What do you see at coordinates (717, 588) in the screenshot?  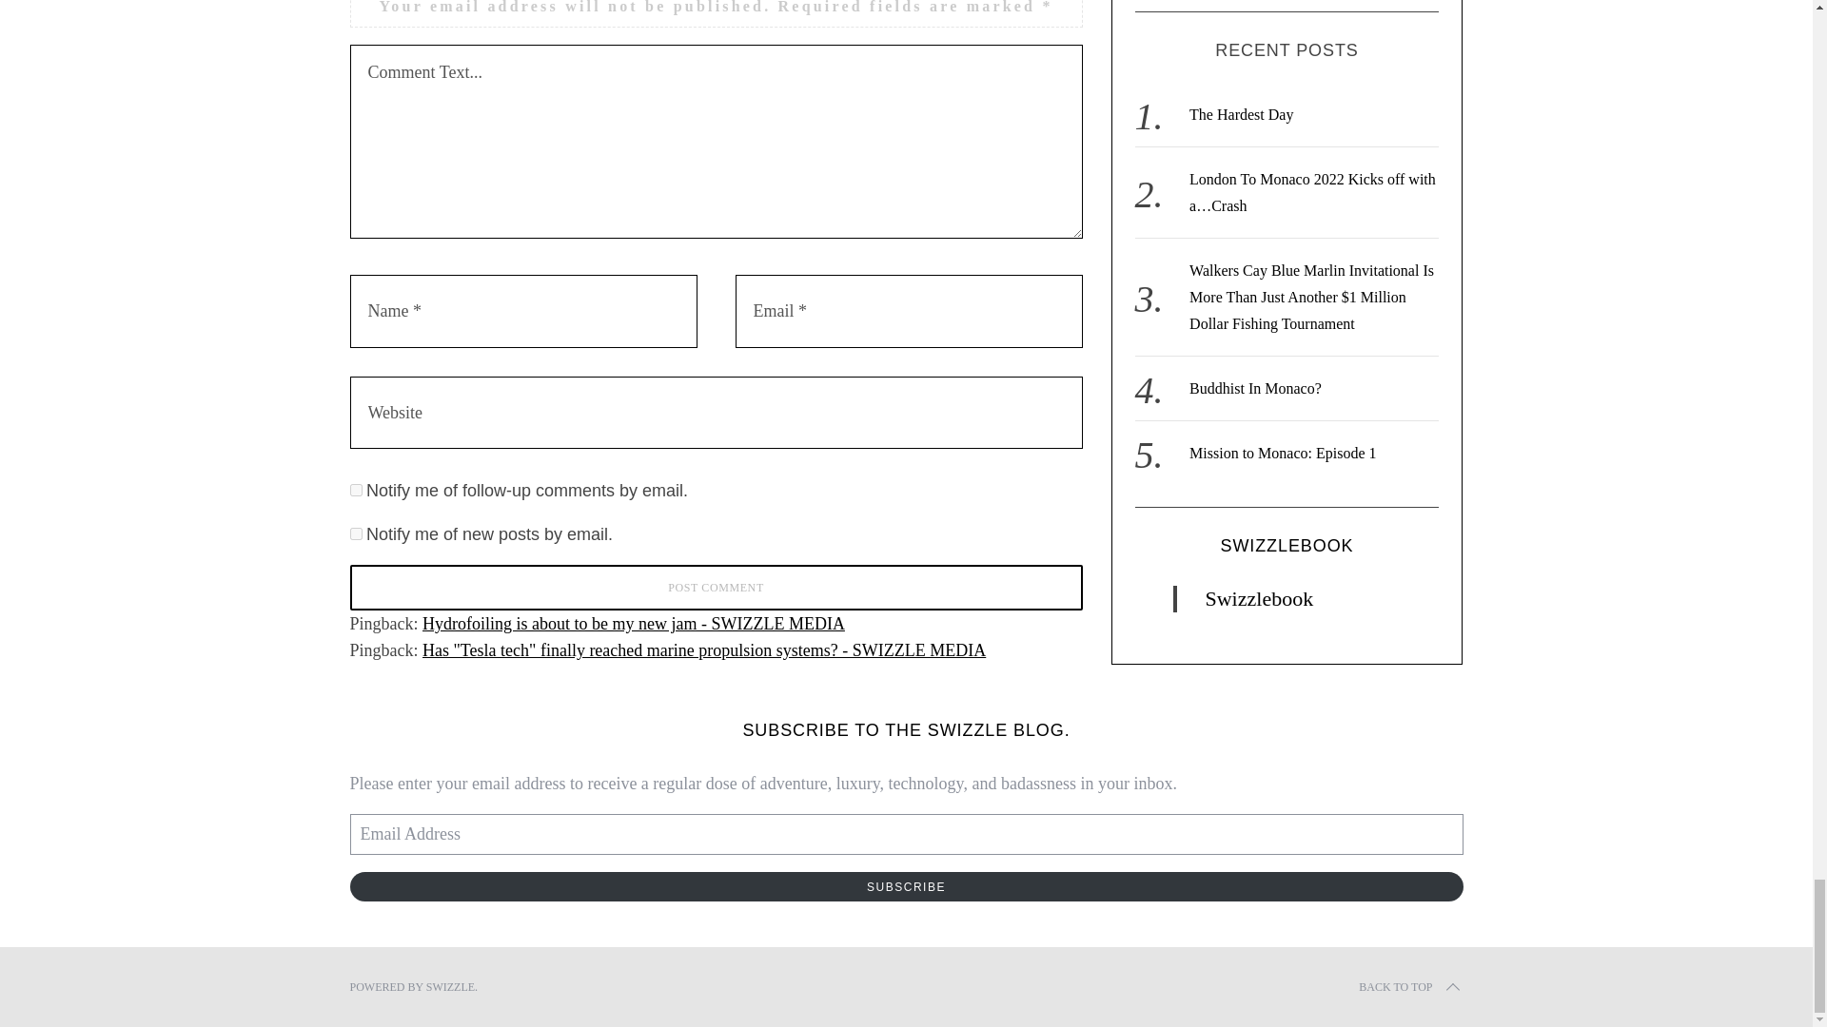 I see `Post Comment` at bounding box center [717, 588].